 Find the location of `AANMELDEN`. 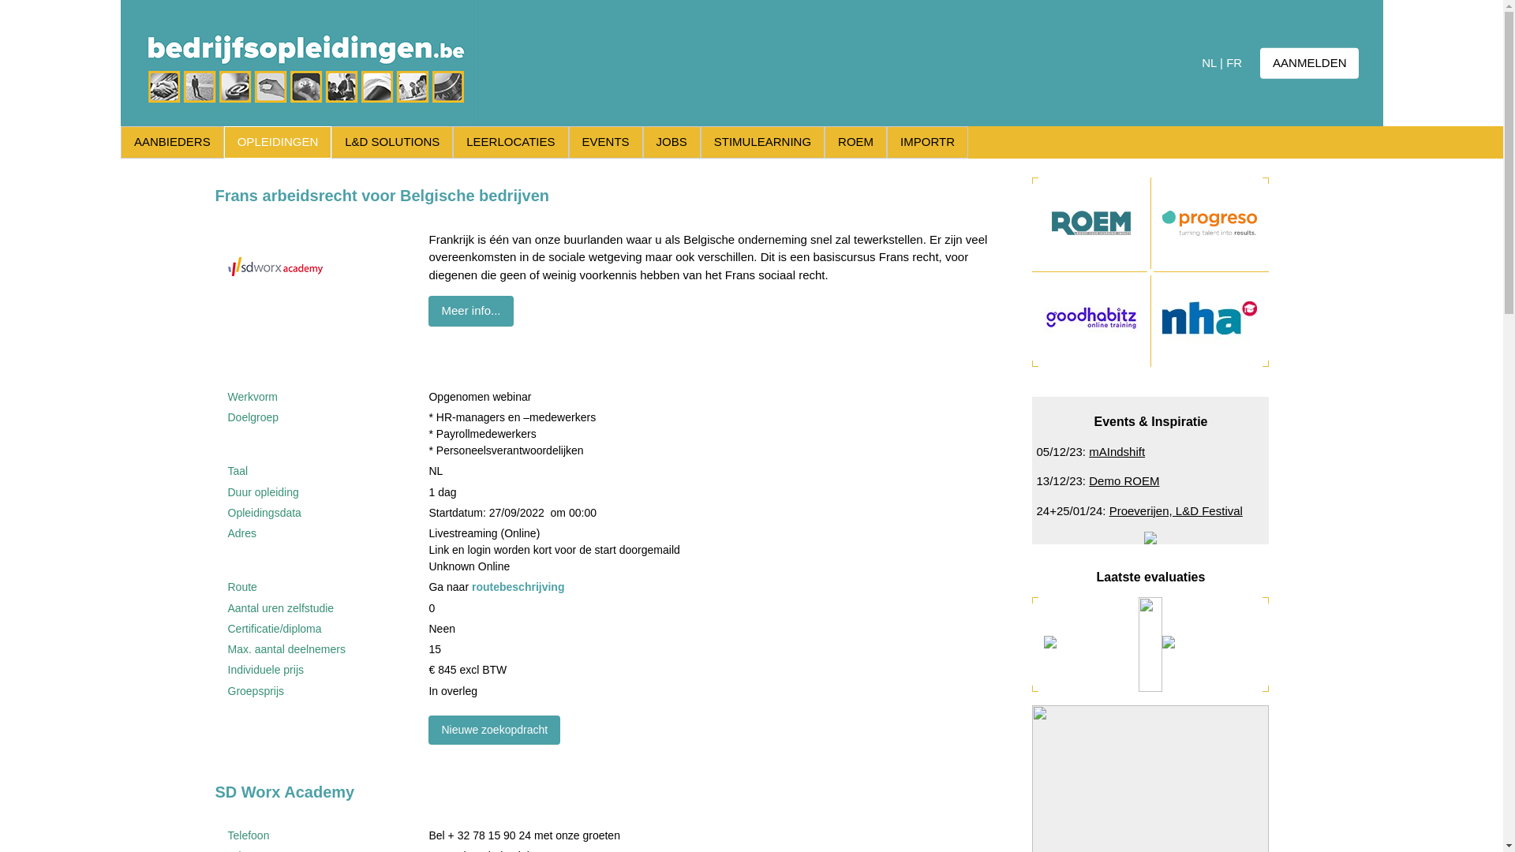

AANMELDEN is located at coordinates (1310, 63).